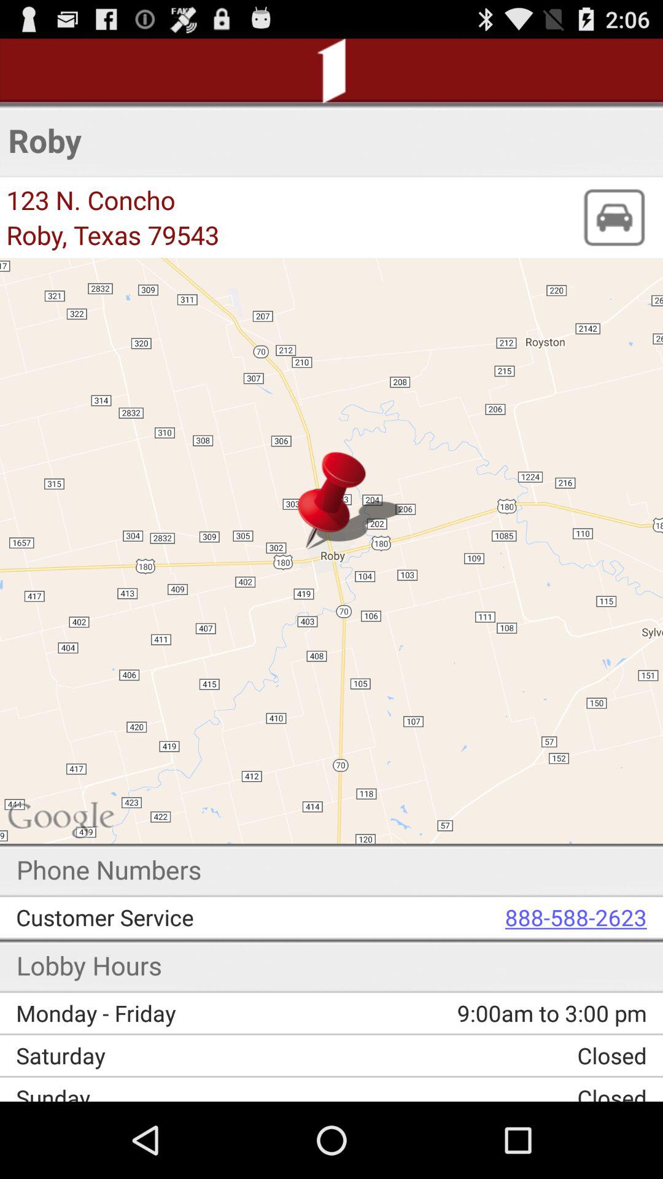 The height and width of the screenshot is (1179, 663). Describe the element at coordinates (613, 217) in the screenshot. I see `select icon to the right of the roby, texas 79543 app` at that location.